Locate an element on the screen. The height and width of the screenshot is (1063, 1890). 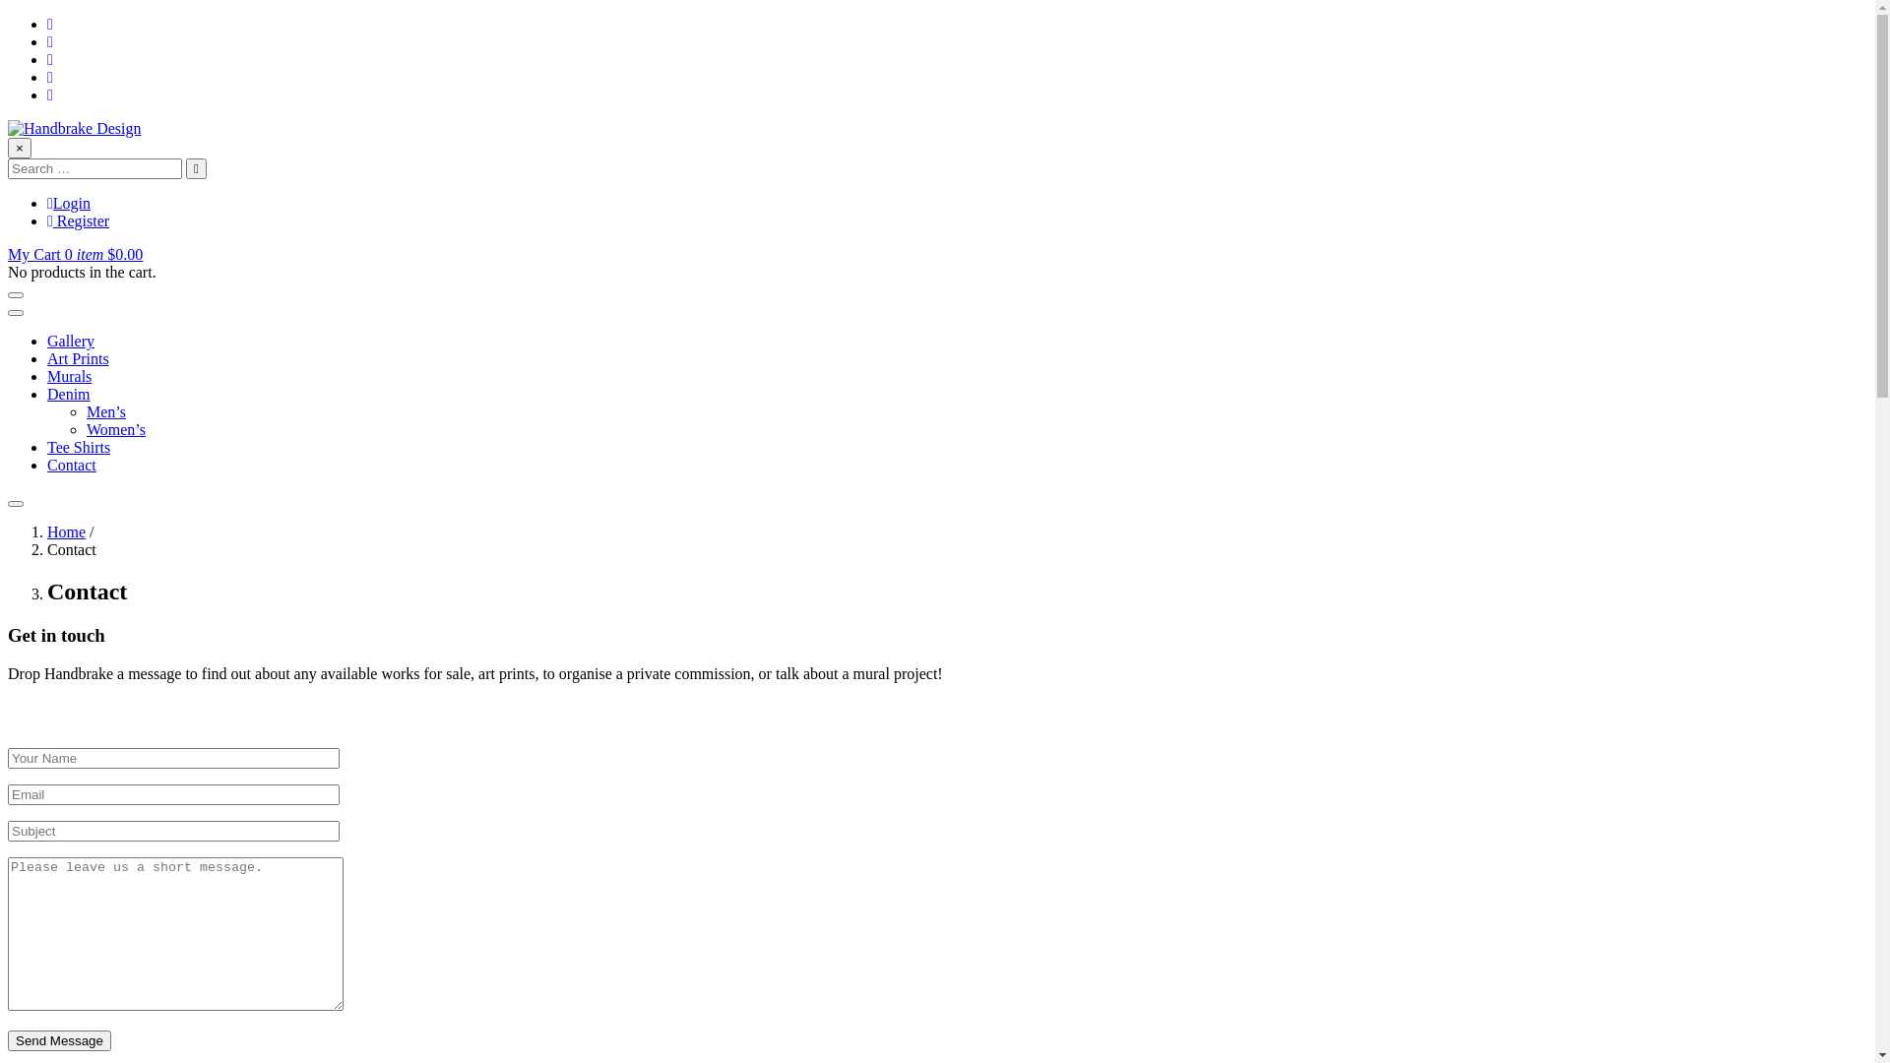
Register is located at coordinates (79, 220).